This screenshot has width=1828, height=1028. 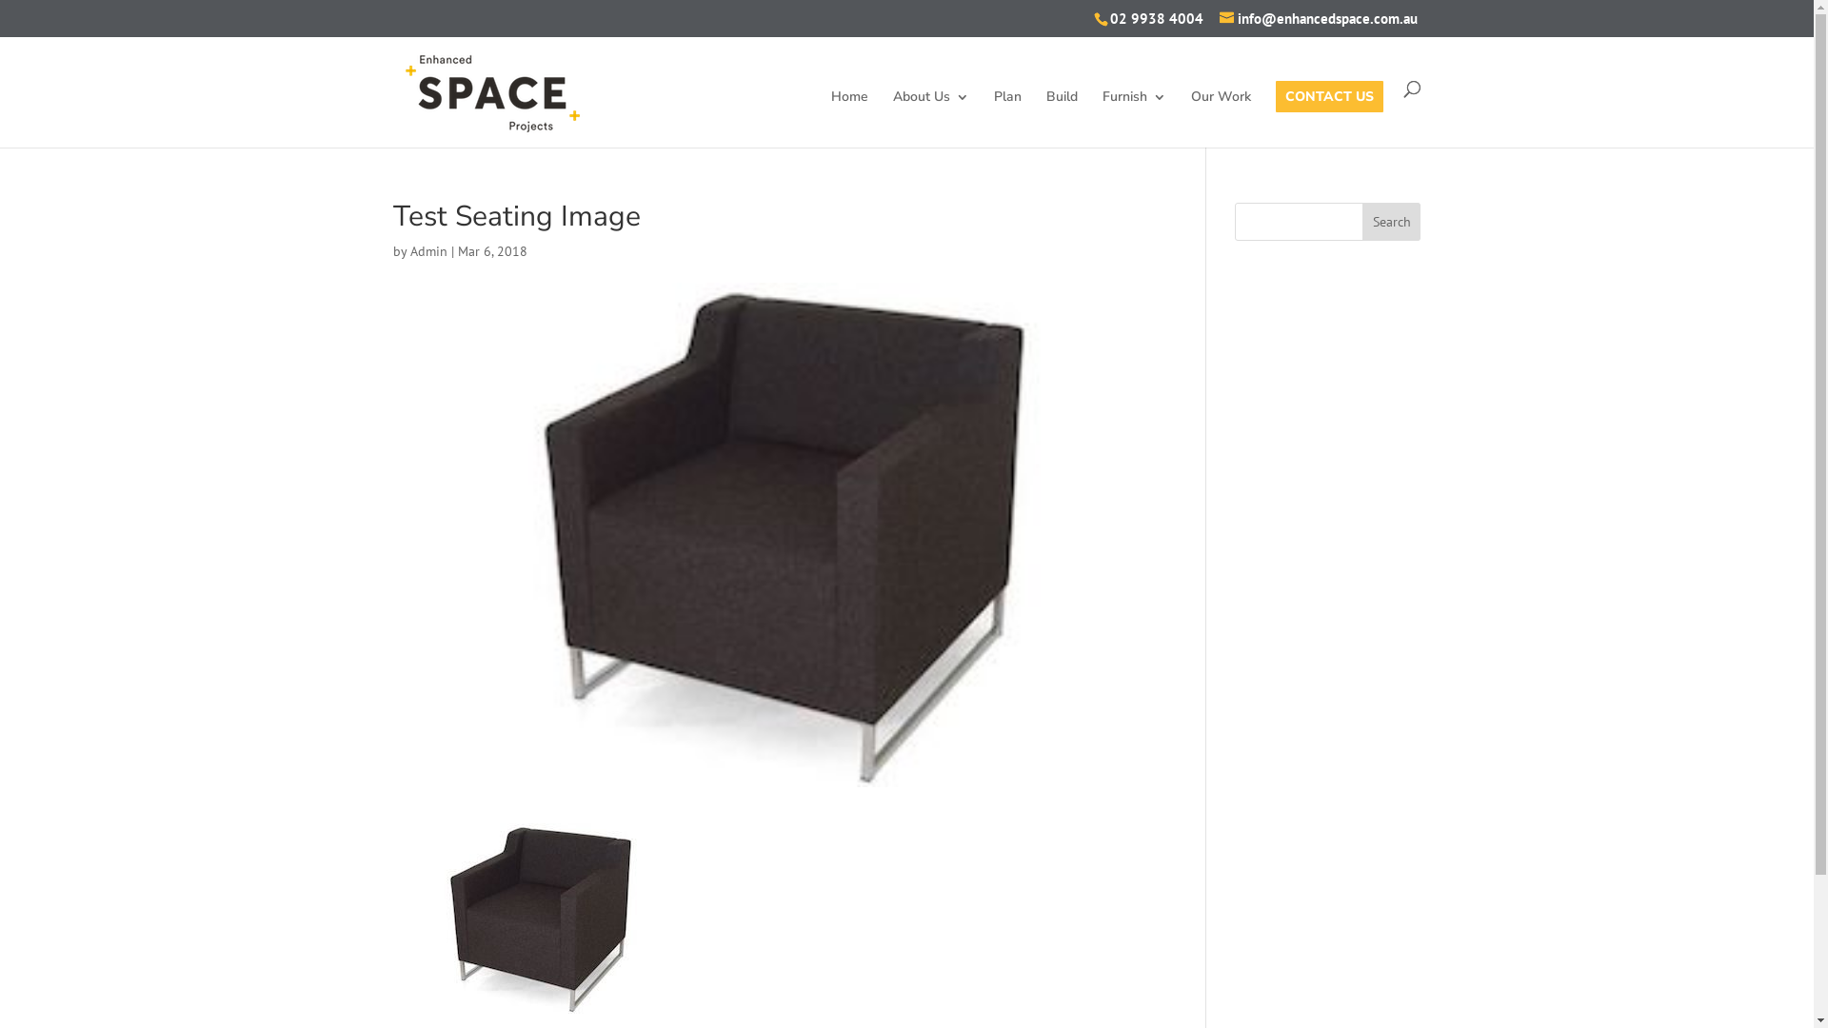 What do you see at coordinates (849, 118) in the screenshot?
I see `Home` at bounding box center [849, 118].